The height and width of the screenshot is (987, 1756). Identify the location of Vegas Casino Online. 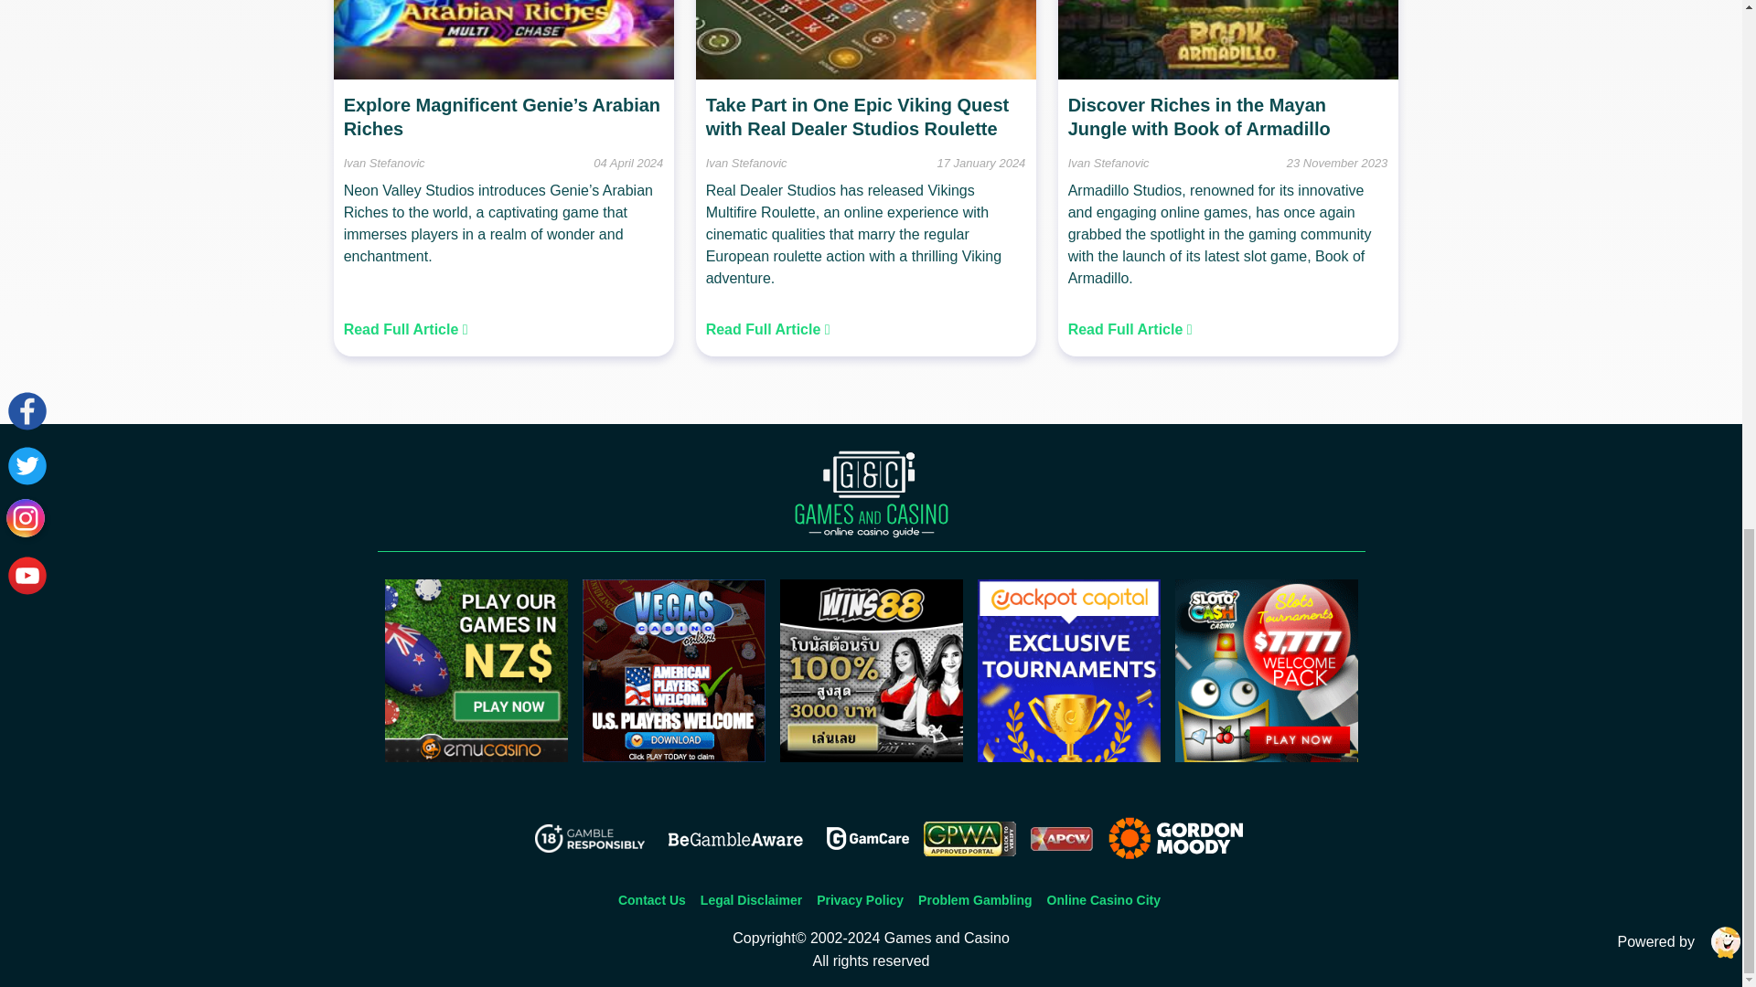
(672, 757).